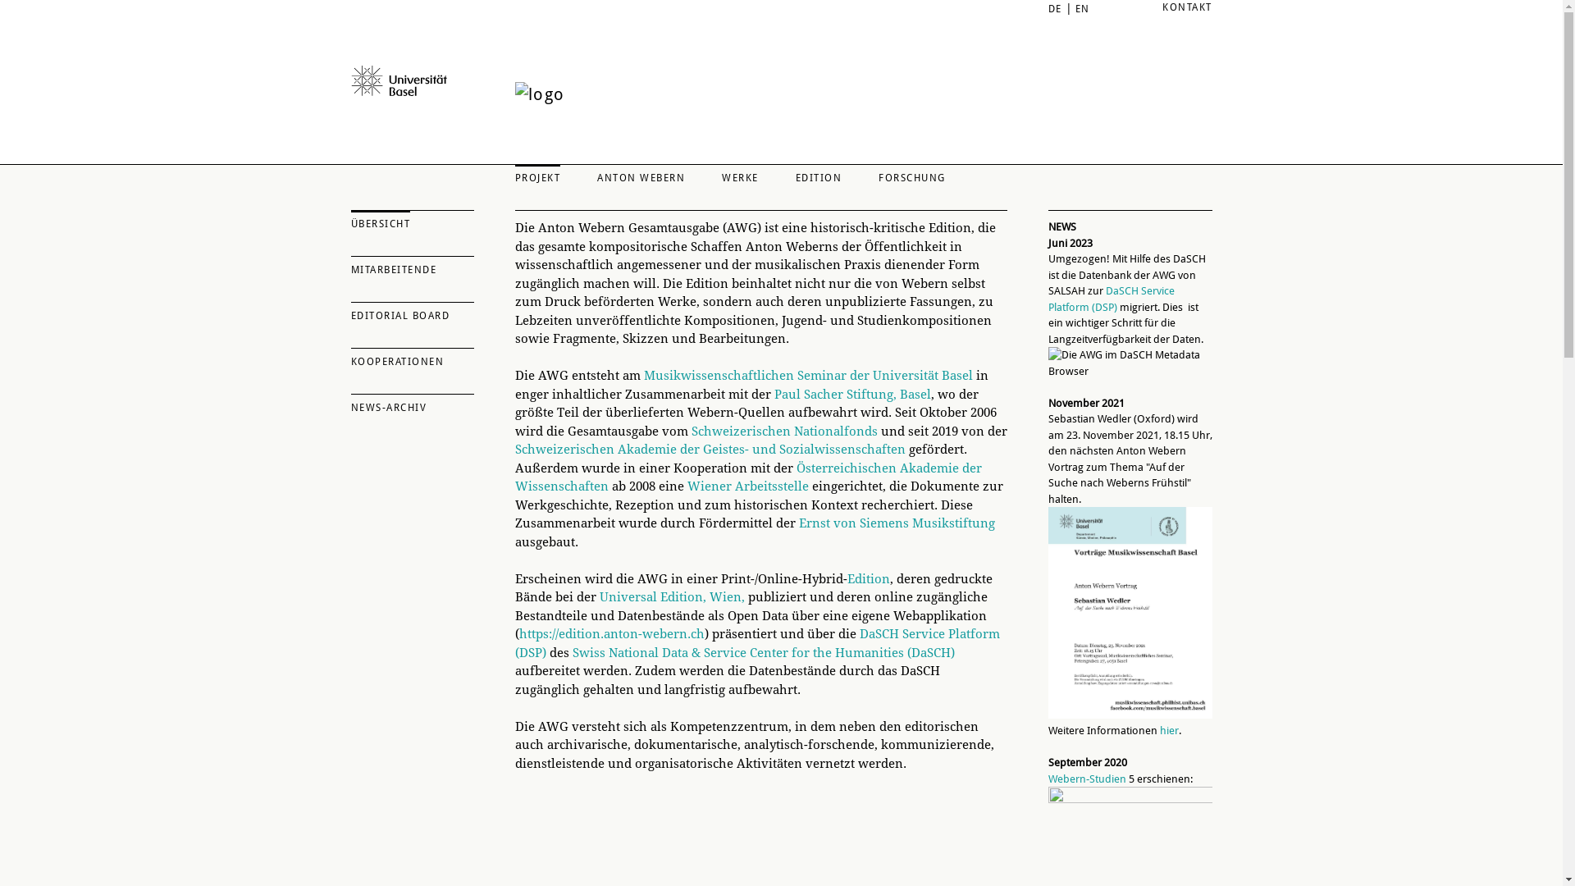 This screenshot has height=886, width=1575. I want to click on Universal Edition, Wien,, so click(671, 597).